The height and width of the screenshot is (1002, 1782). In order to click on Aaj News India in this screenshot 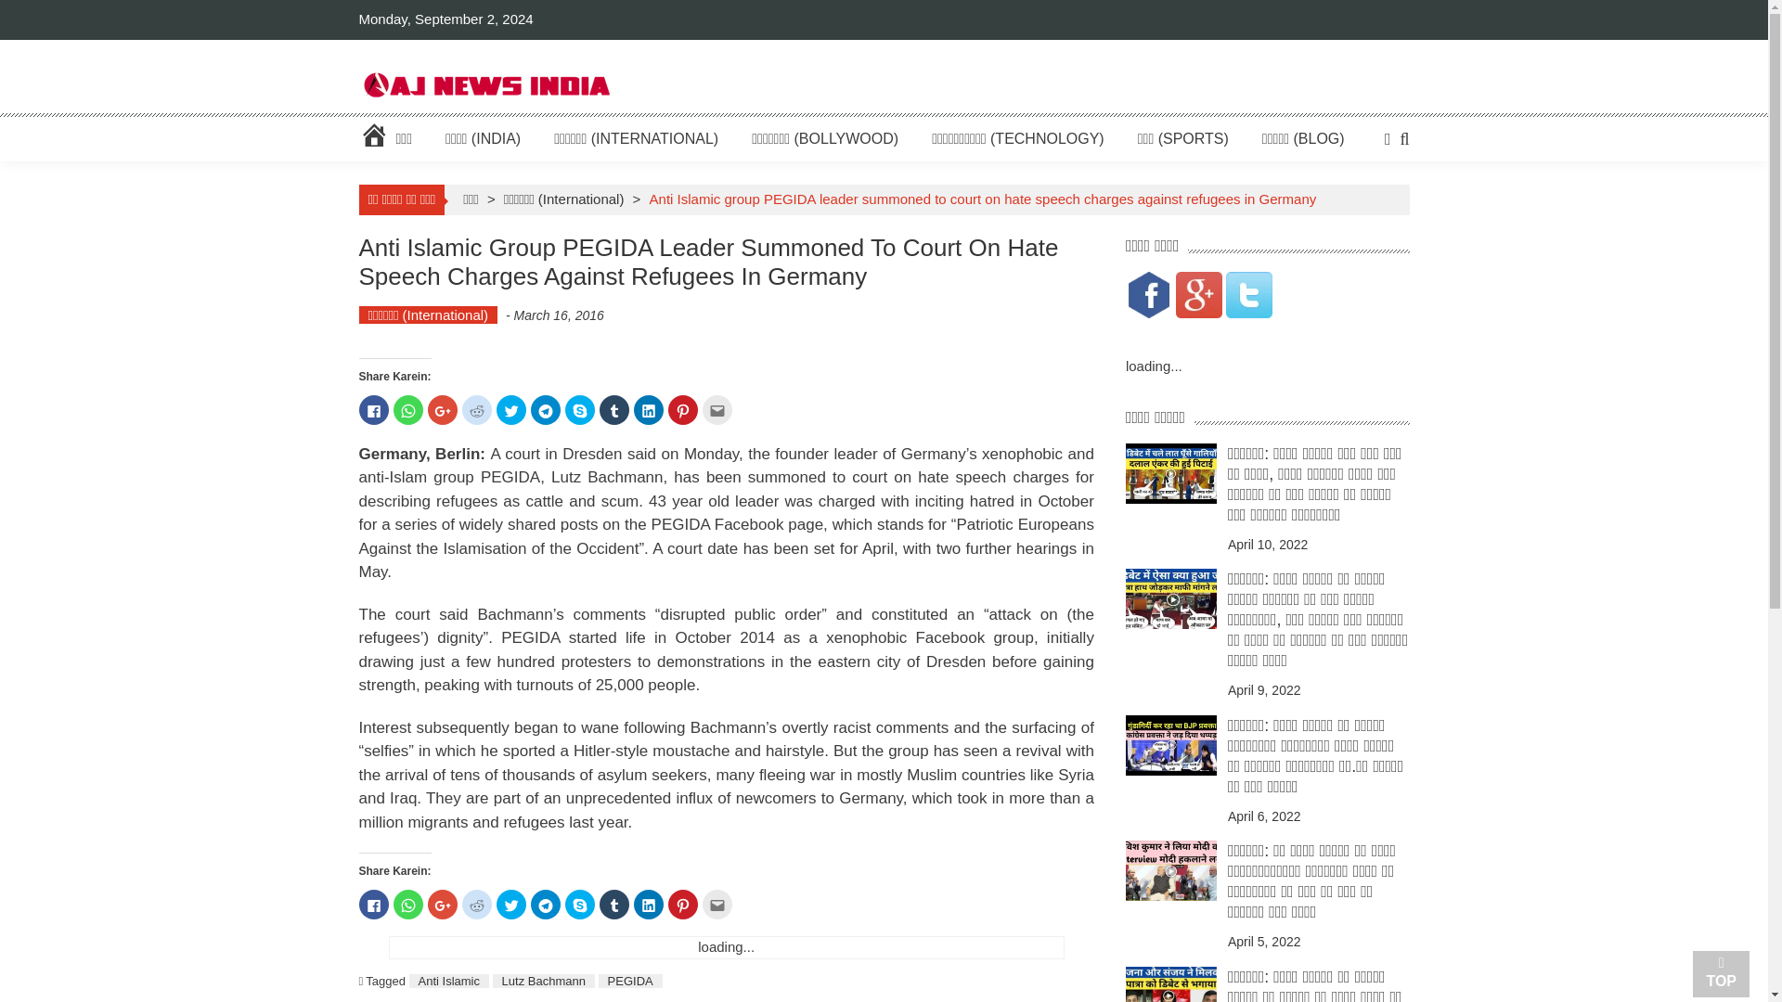, I will do `click(484, 83)`.